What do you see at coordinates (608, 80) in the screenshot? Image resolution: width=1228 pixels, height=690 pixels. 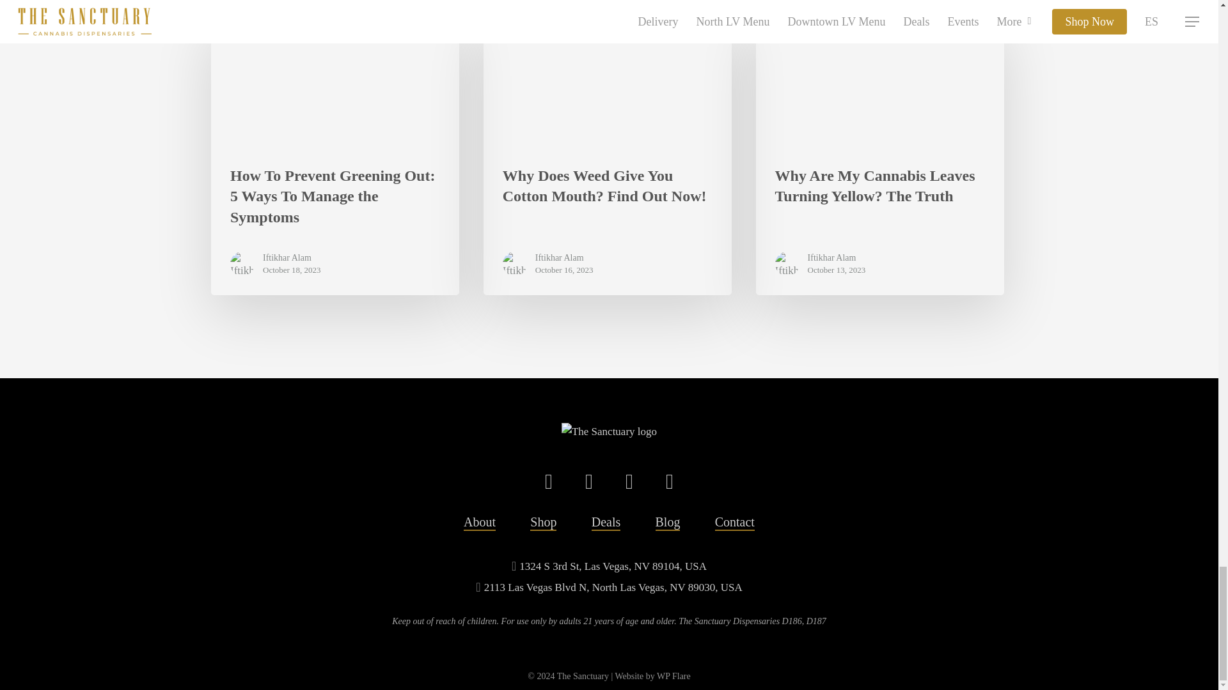 I see `Best Strains for Creativity` at bounding box center [608, 80].